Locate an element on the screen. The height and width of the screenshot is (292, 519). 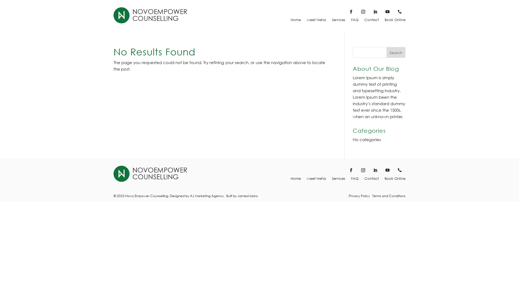
   is located at coordinates (364, 171).